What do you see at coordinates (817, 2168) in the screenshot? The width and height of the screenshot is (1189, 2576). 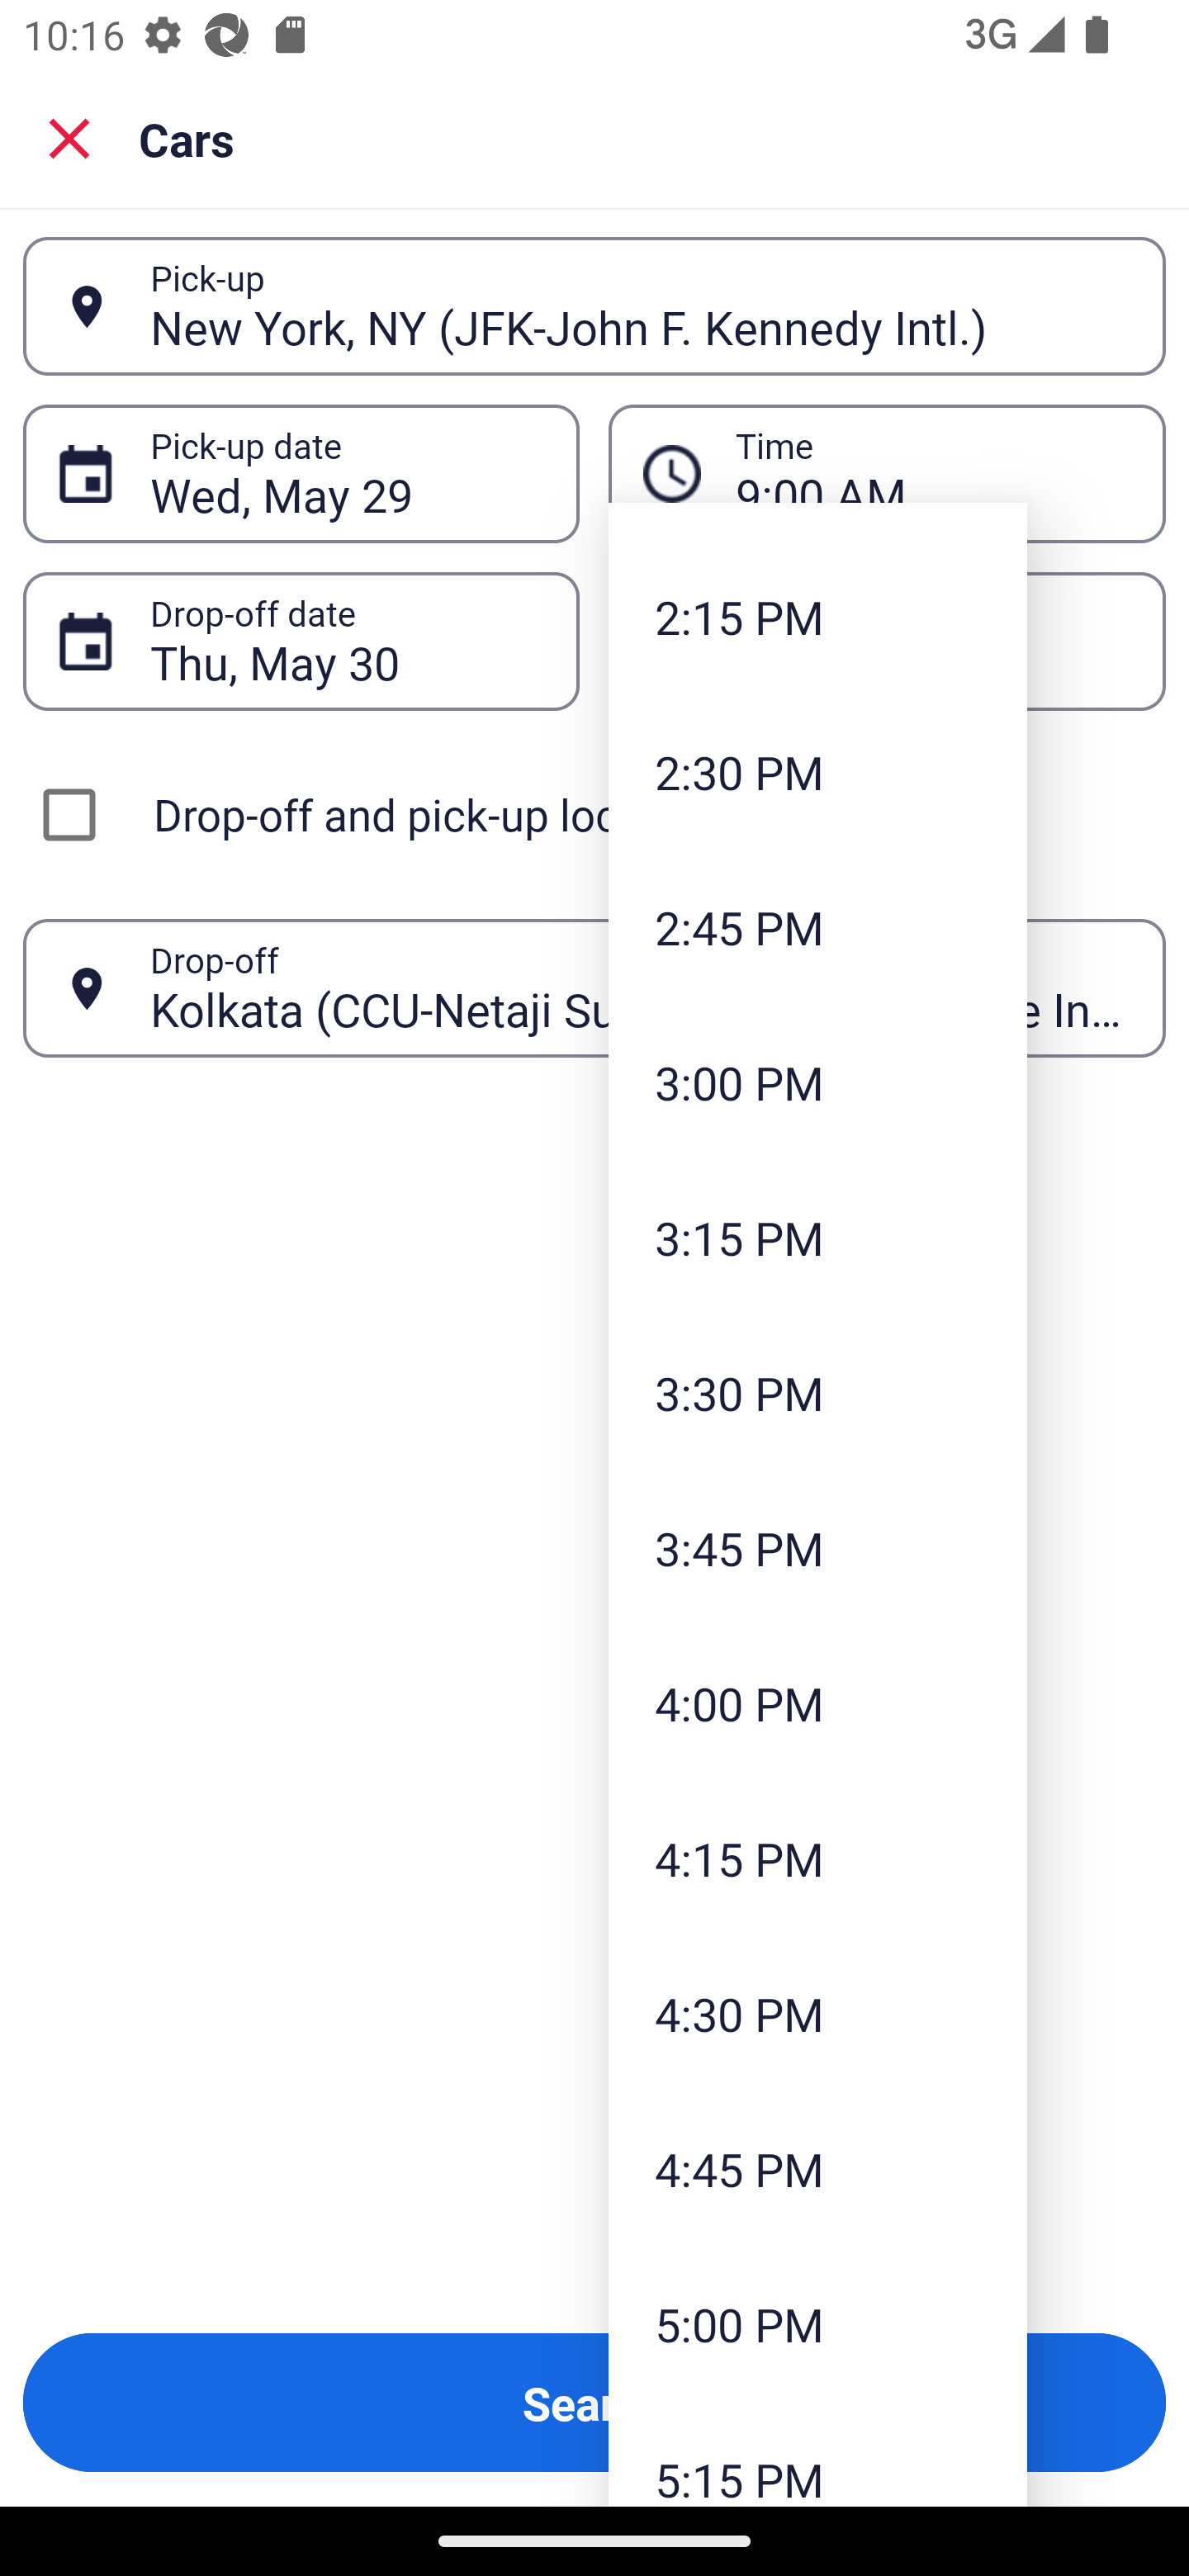 I see `4:45 PM` at bounding box center [817, 2168].